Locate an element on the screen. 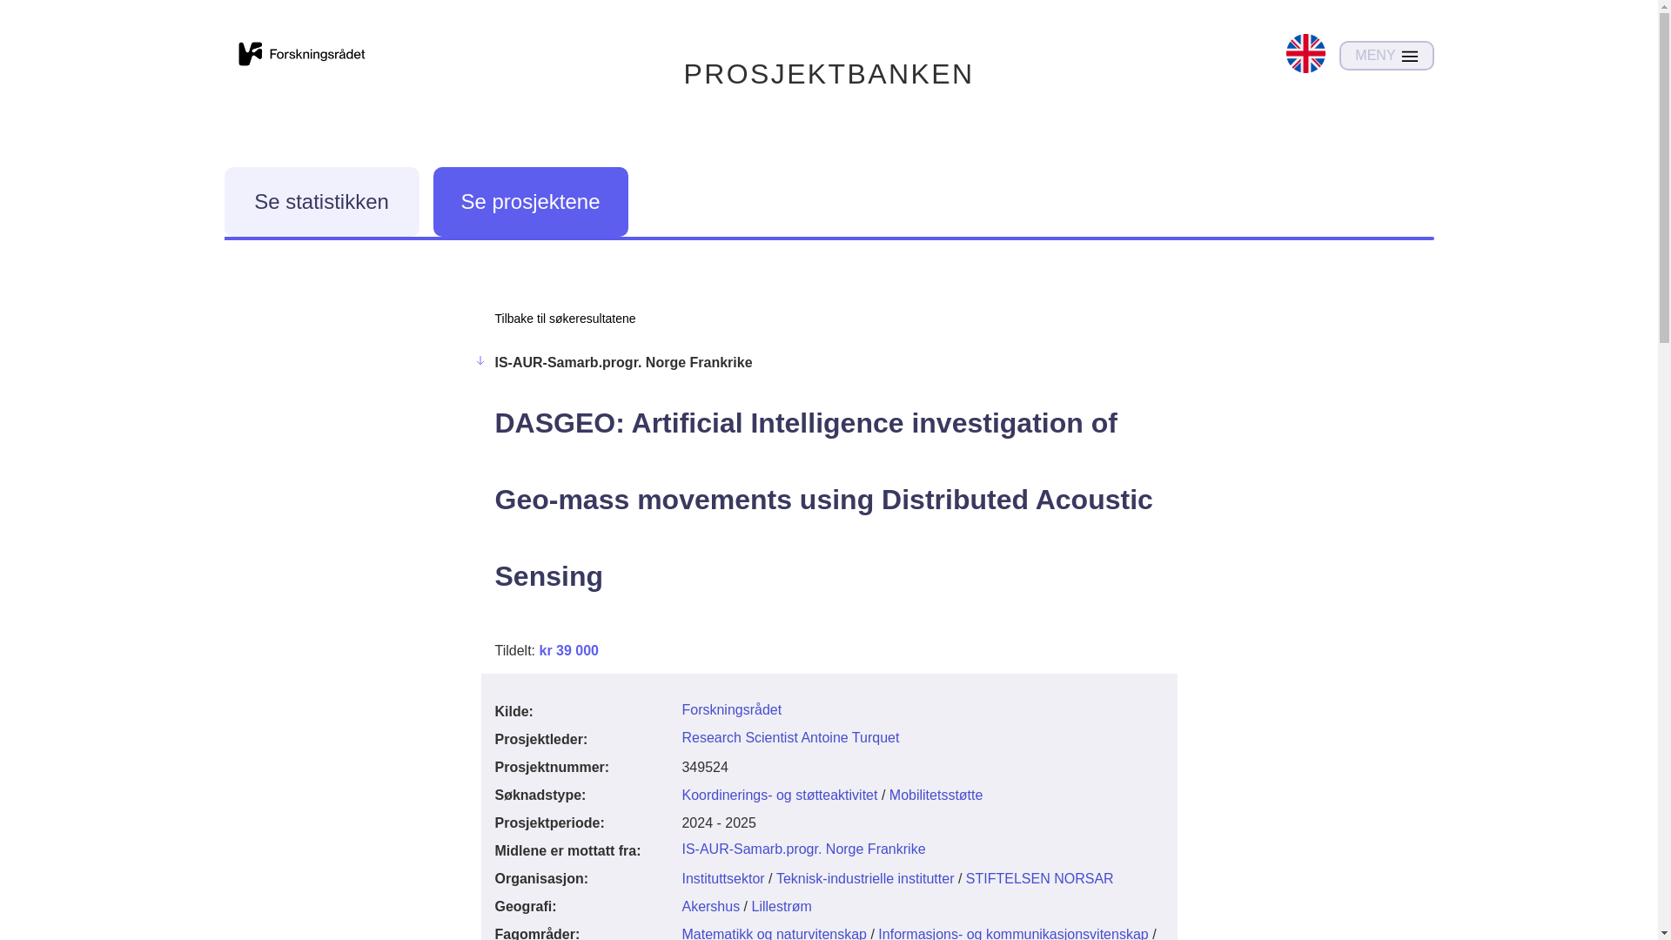 Image resolution: width=1671 pixels, height=940 pixels. Research Scientist Antoine Turquet is located at coordinates (790, 738).